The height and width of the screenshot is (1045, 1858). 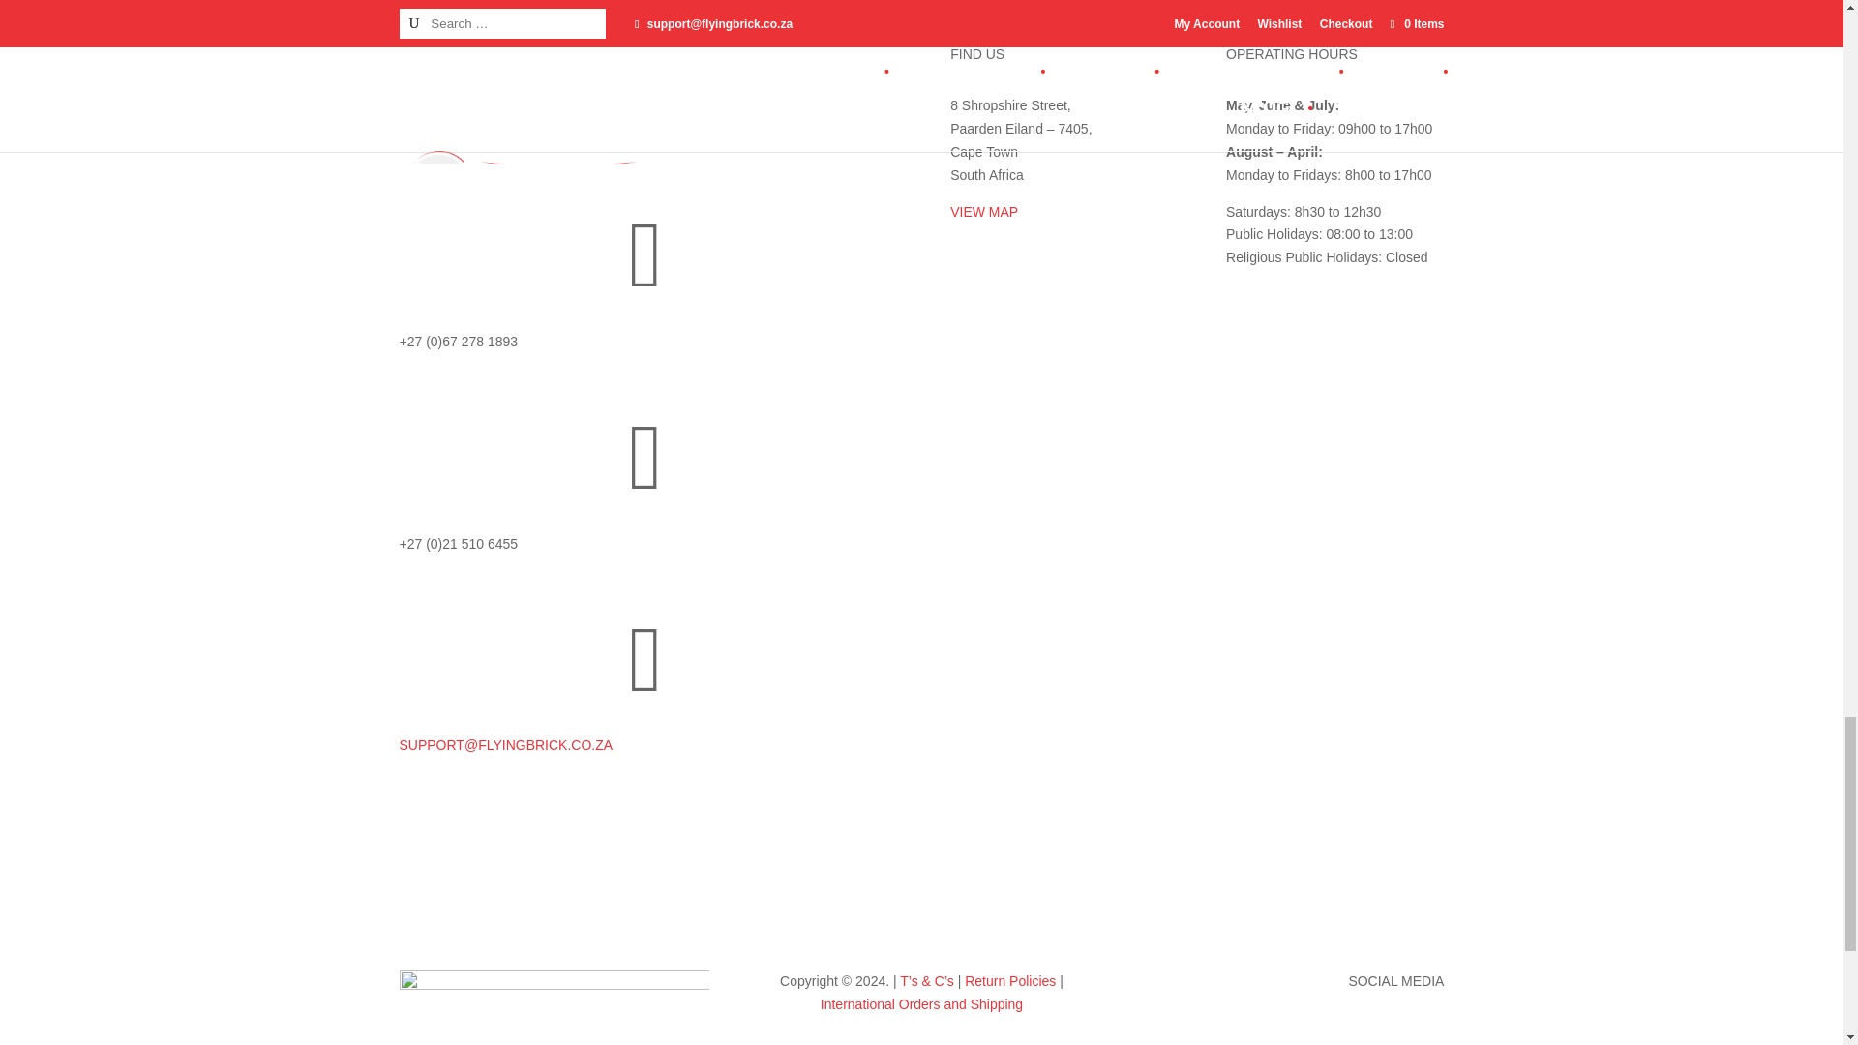 What do you see at coordinates (1288, 1033) in the screenshot?
I see `Follow on Instagram` at bounding box center [1288, 1033].